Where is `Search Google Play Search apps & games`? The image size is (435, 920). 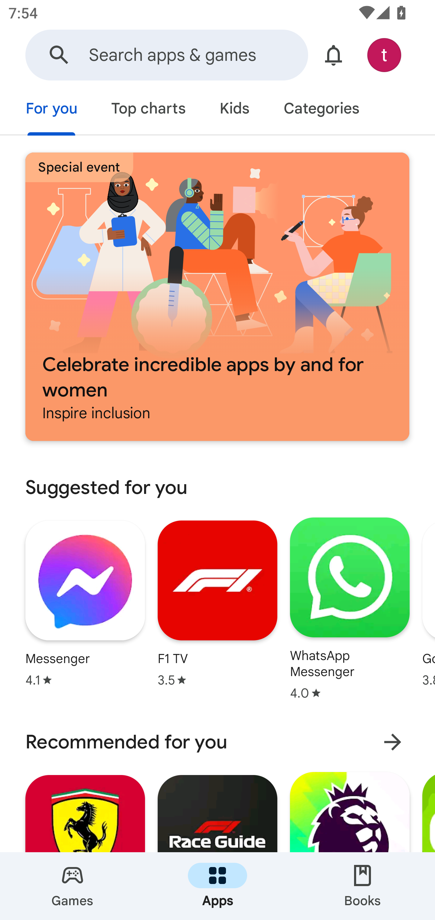 Search Google Play Search apps & games is located at coordinates (166, 55).